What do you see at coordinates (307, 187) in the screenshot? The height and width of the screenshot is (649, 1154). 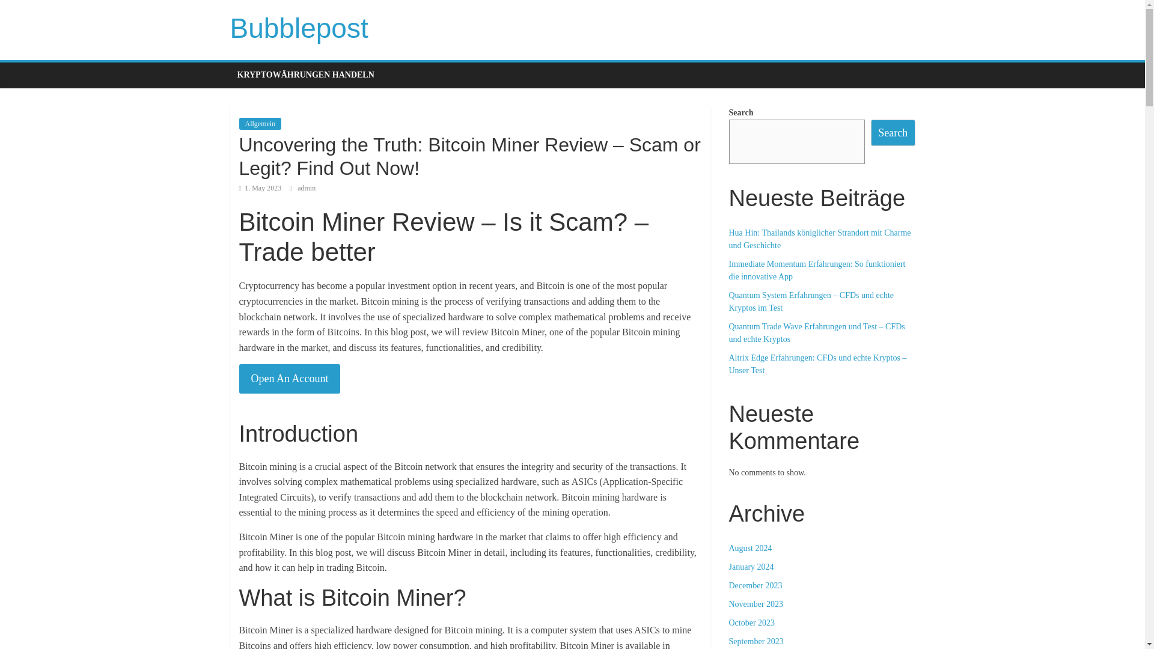 I see `admin` at bounding box center [307, 187].